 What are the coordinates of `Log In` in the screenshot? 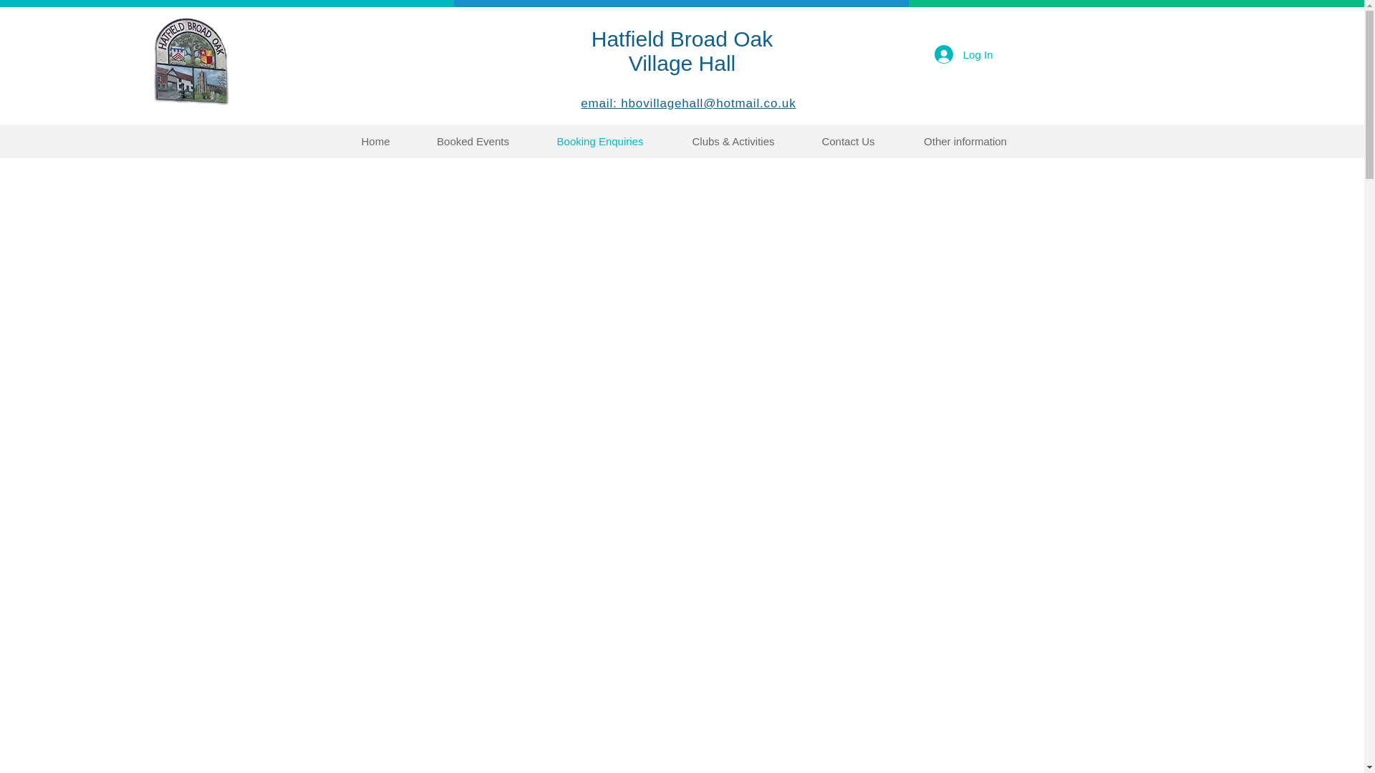 It's located at (848, 141).